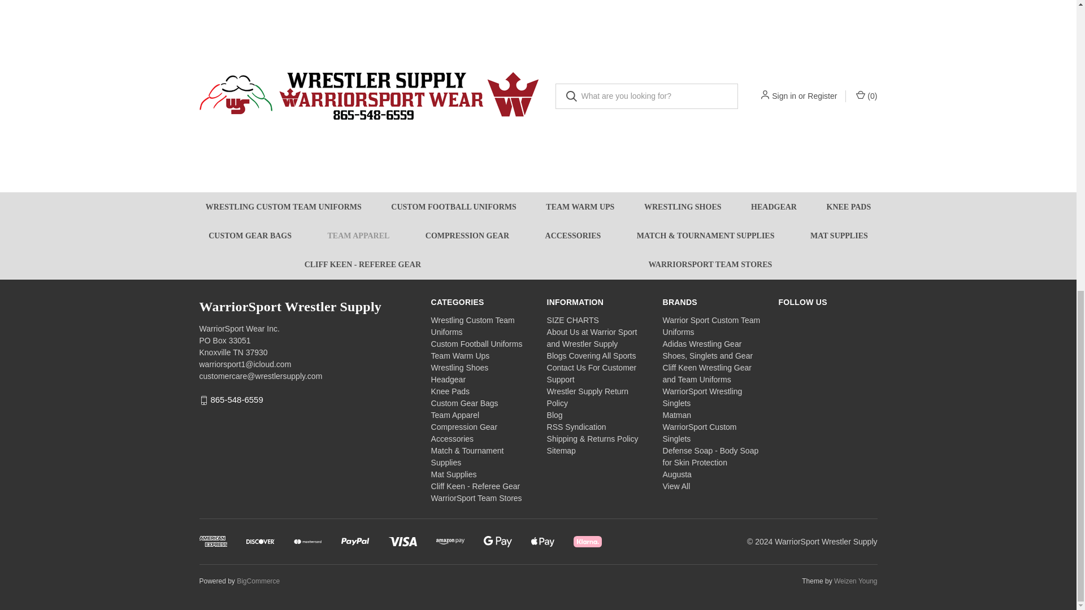 Image resolution: width=1085 pixels, height=610 pixels. Describe the element at coordinates (624, 19) in the screenshot. I see `adidas Stock Competition Shorts` at that location.